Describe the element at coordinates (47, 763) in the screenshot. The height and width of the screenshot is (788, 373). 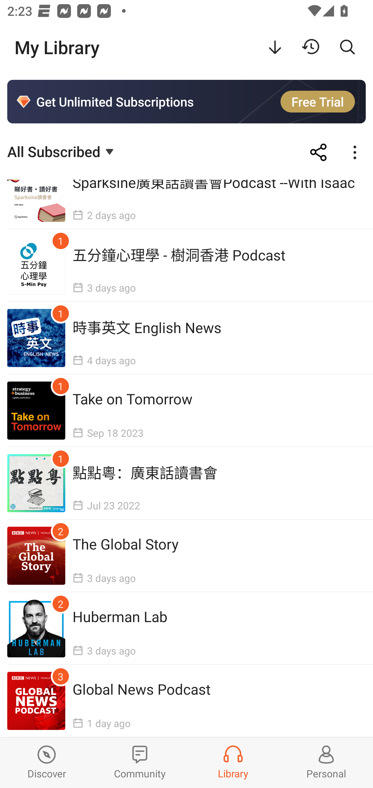
I see `Discover` at that location.